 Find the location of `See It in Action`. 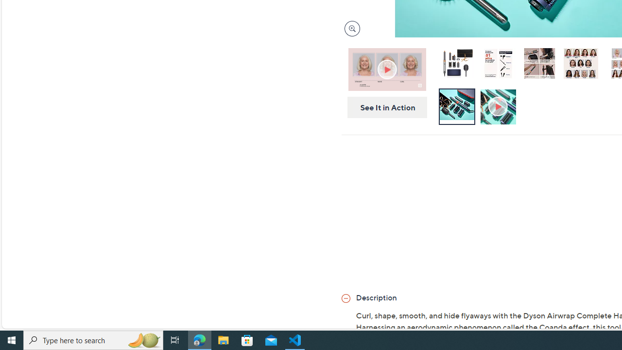

See It in Action is located at coordinates (384, 107).